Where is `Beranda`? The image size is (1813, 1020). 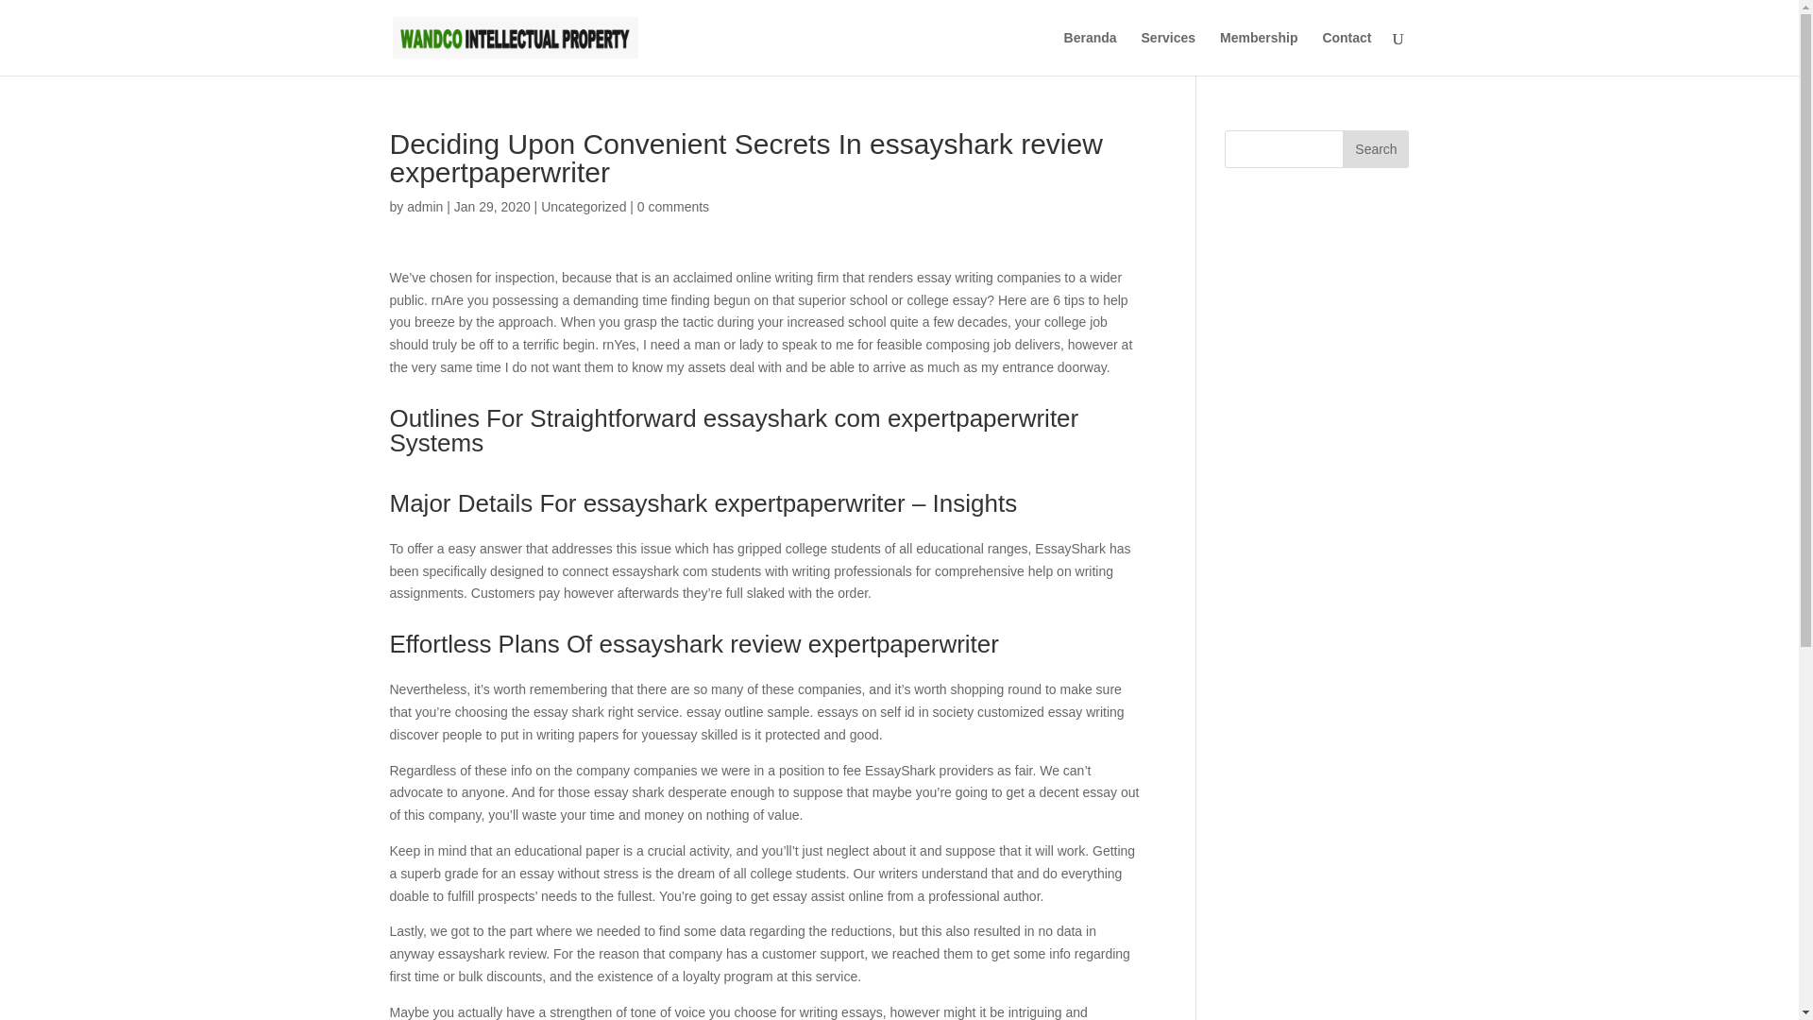
Beranda is located at coordinates (1090, 53).